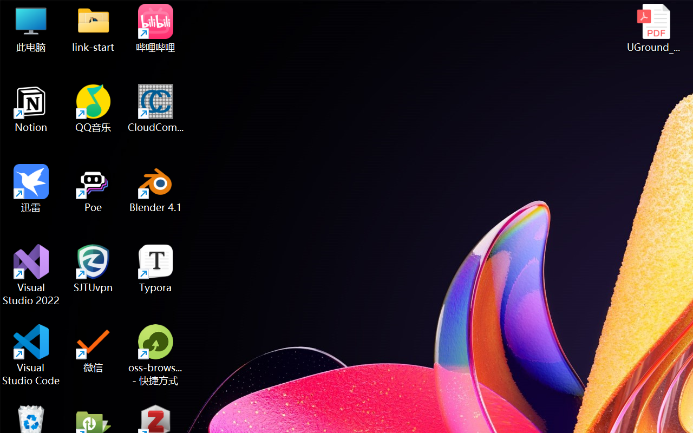 The width and height of the screenshot is (693, 433). What do you see at coordinates (156, 268) in the screenshot?
I see `Typora` at bounding box center [156, 268].